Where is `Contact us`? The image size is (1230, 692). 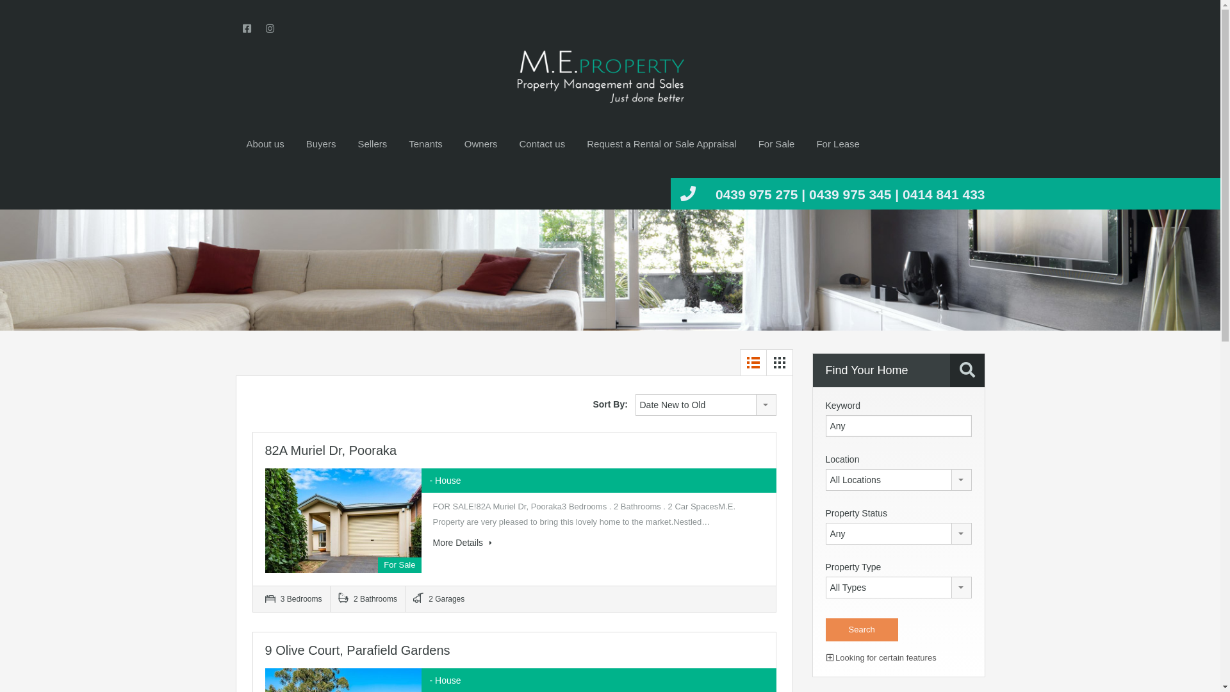
Contact us is located at coordinates (543, 144).